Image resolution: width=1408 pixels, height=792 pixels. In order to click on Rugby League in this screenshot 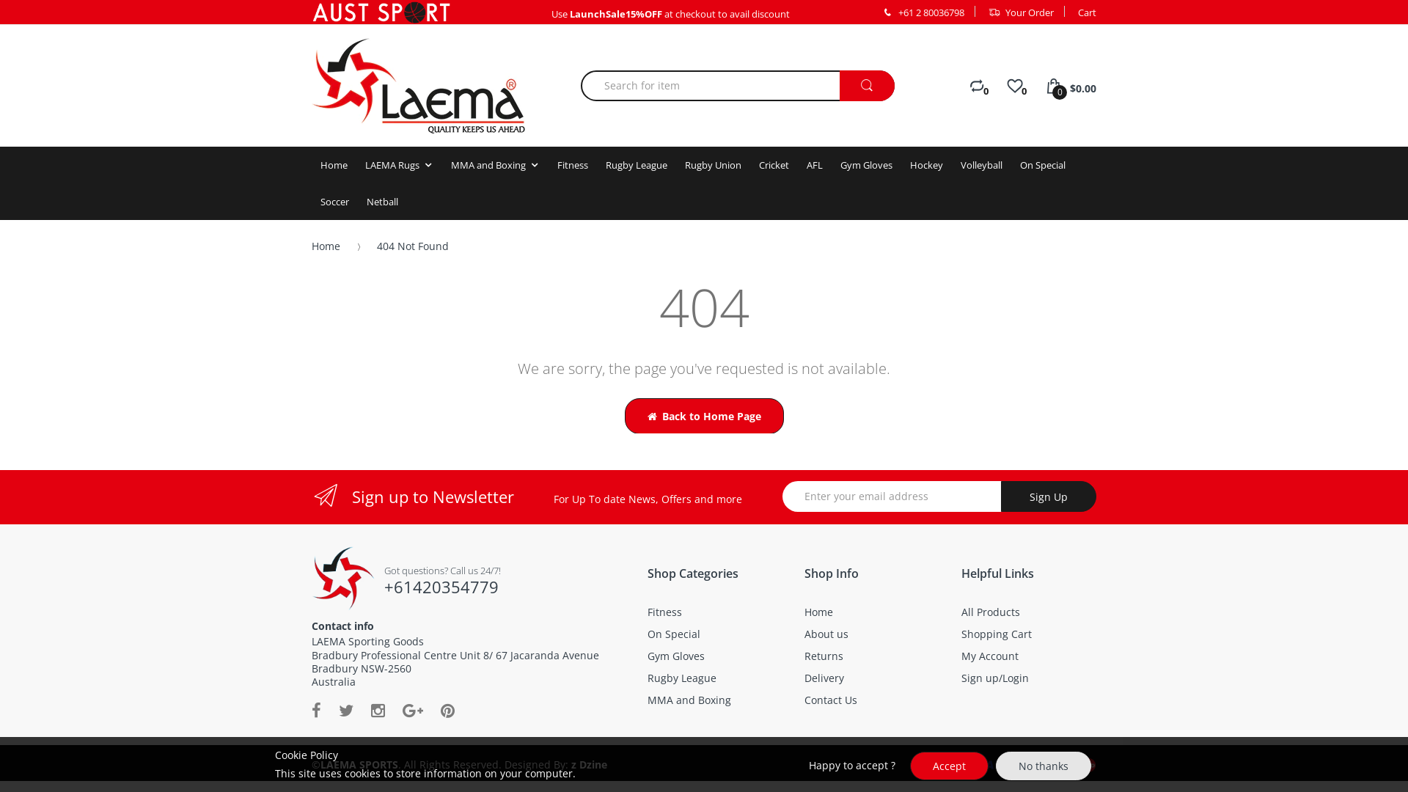, I will do `click(682, 678)`.